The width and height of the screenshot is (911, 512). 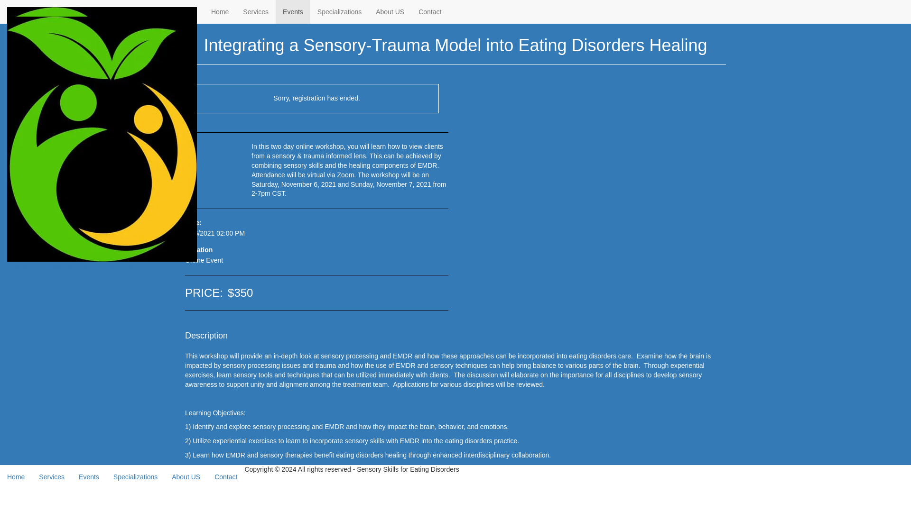 I want to click on About US, so click(x=390, y=11).